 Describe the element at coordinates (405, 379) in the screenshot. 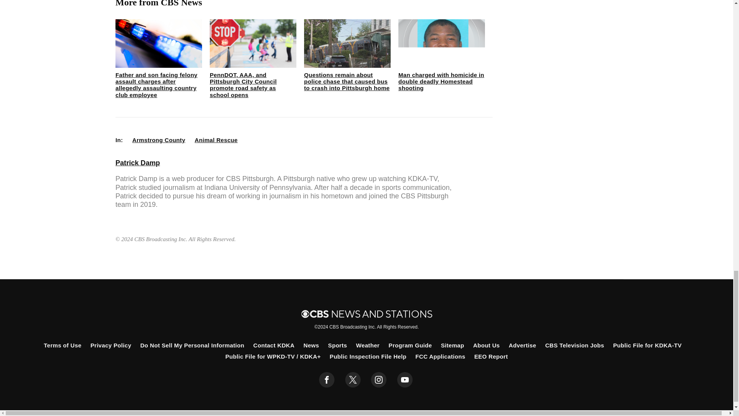

I see `youtube` at that location.